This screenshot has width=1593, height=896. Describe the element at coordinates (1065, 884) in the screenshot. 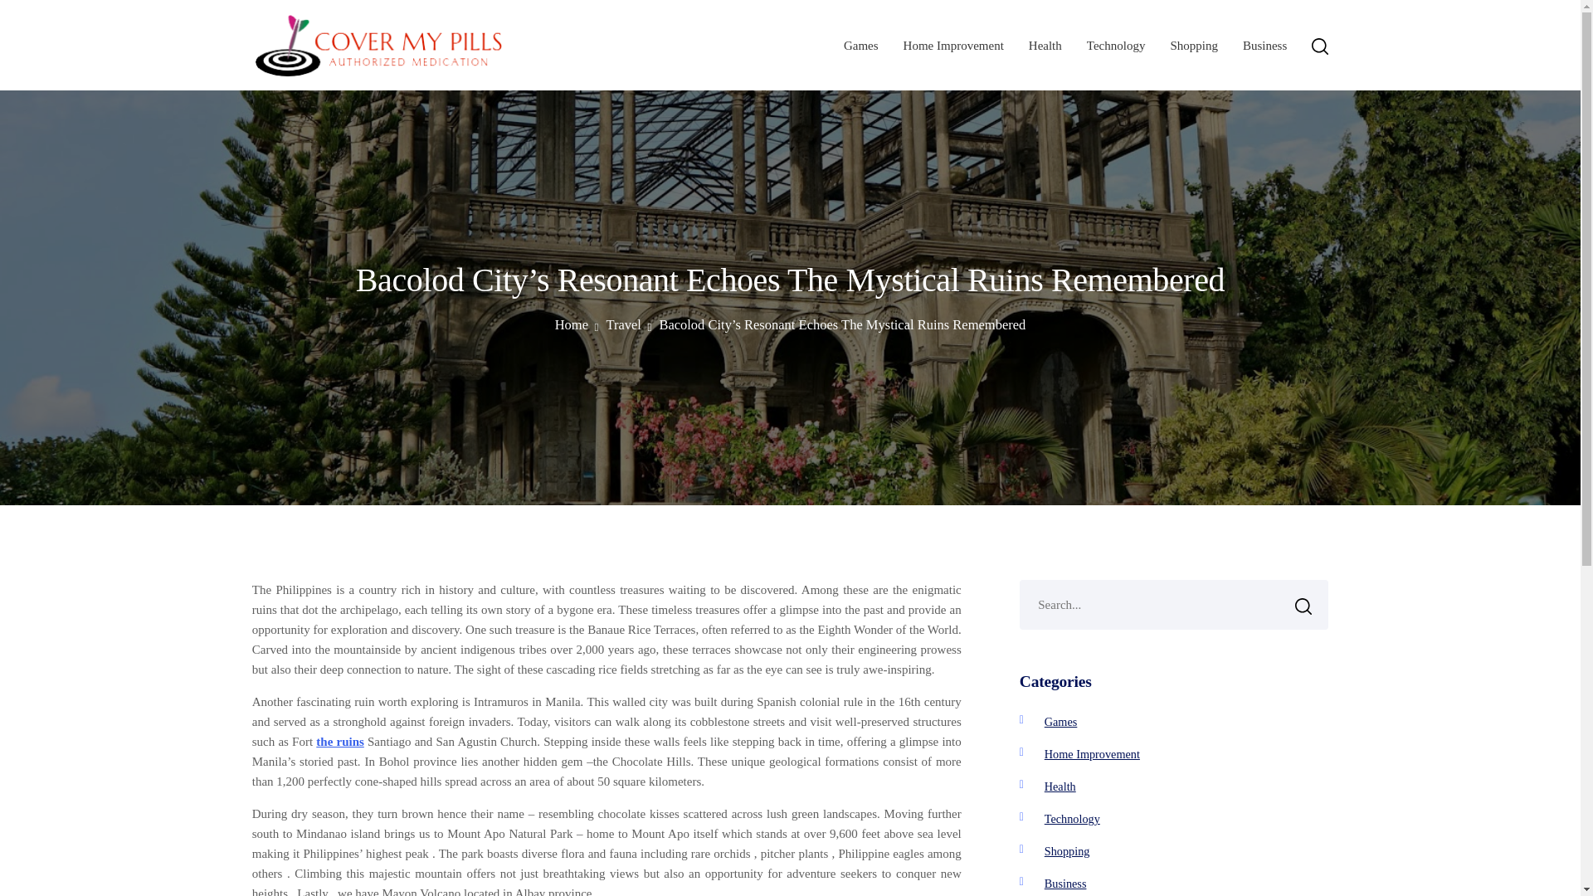

I see `Business` at that location.